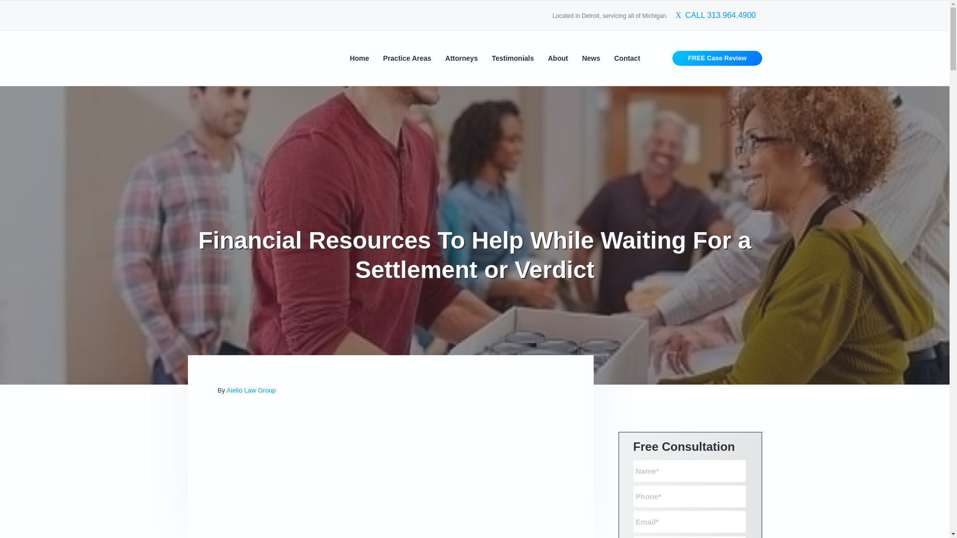 The width and height of the screenshot is (957, 538). What do you see at coordinates (591, 58) in the screenshot?
I see `News` at bounding box center [591, 58].